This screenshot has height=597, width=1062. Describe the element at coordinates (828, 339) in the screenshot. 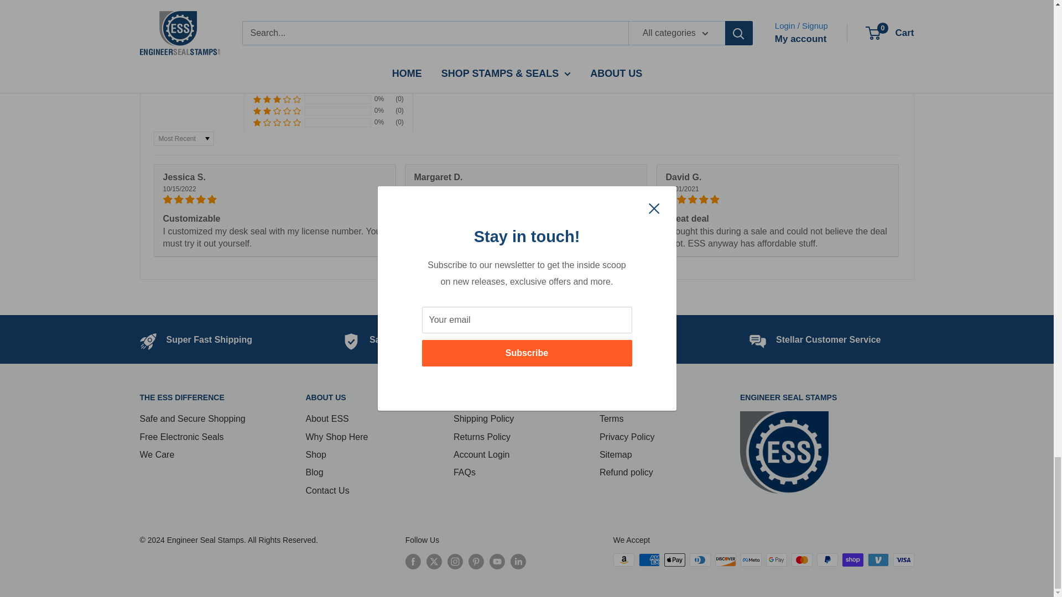

I see `Contact Us` at that location.